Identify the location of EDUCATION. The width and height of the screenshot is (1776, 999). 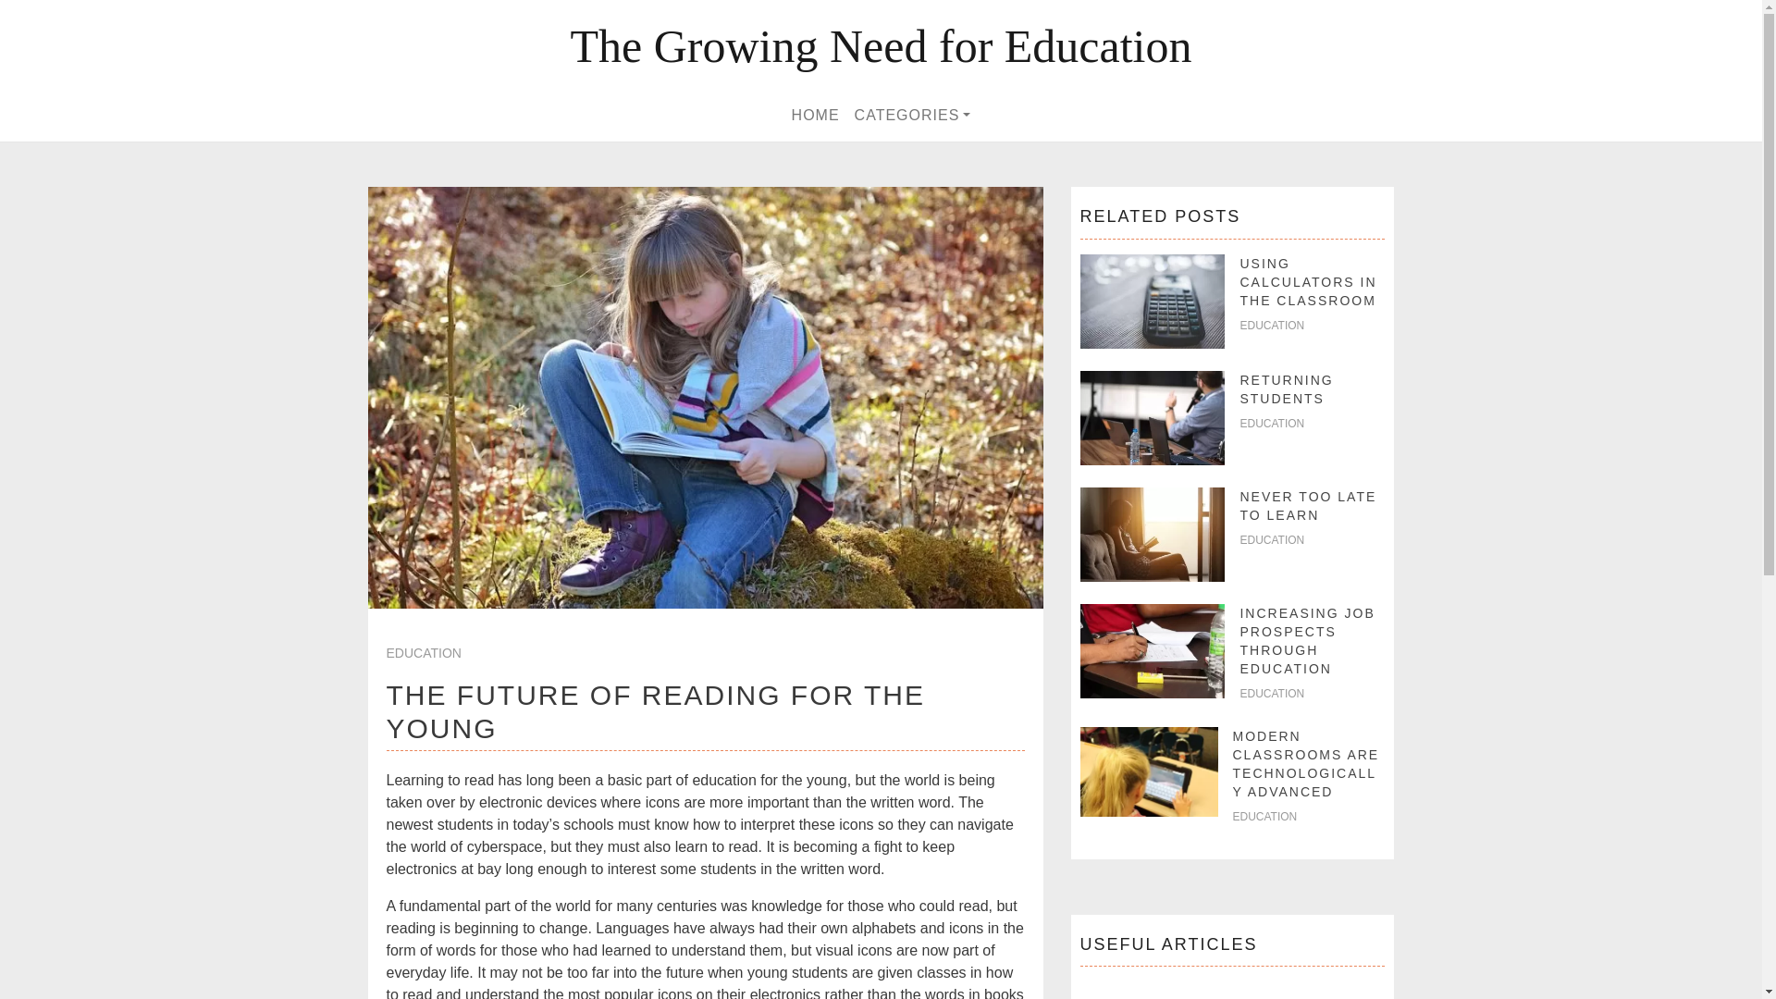
(1271, 424).